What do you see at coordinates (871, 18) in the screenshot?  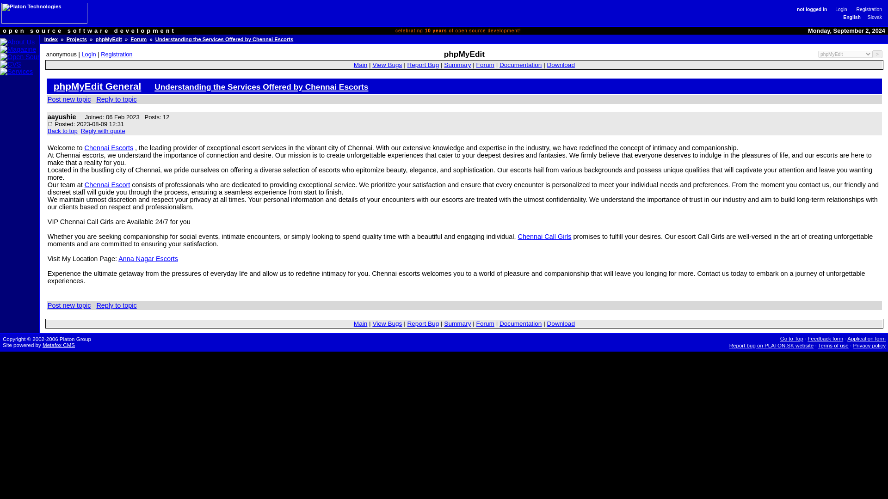 I see `Slovak` at bounding box center [871, 18].